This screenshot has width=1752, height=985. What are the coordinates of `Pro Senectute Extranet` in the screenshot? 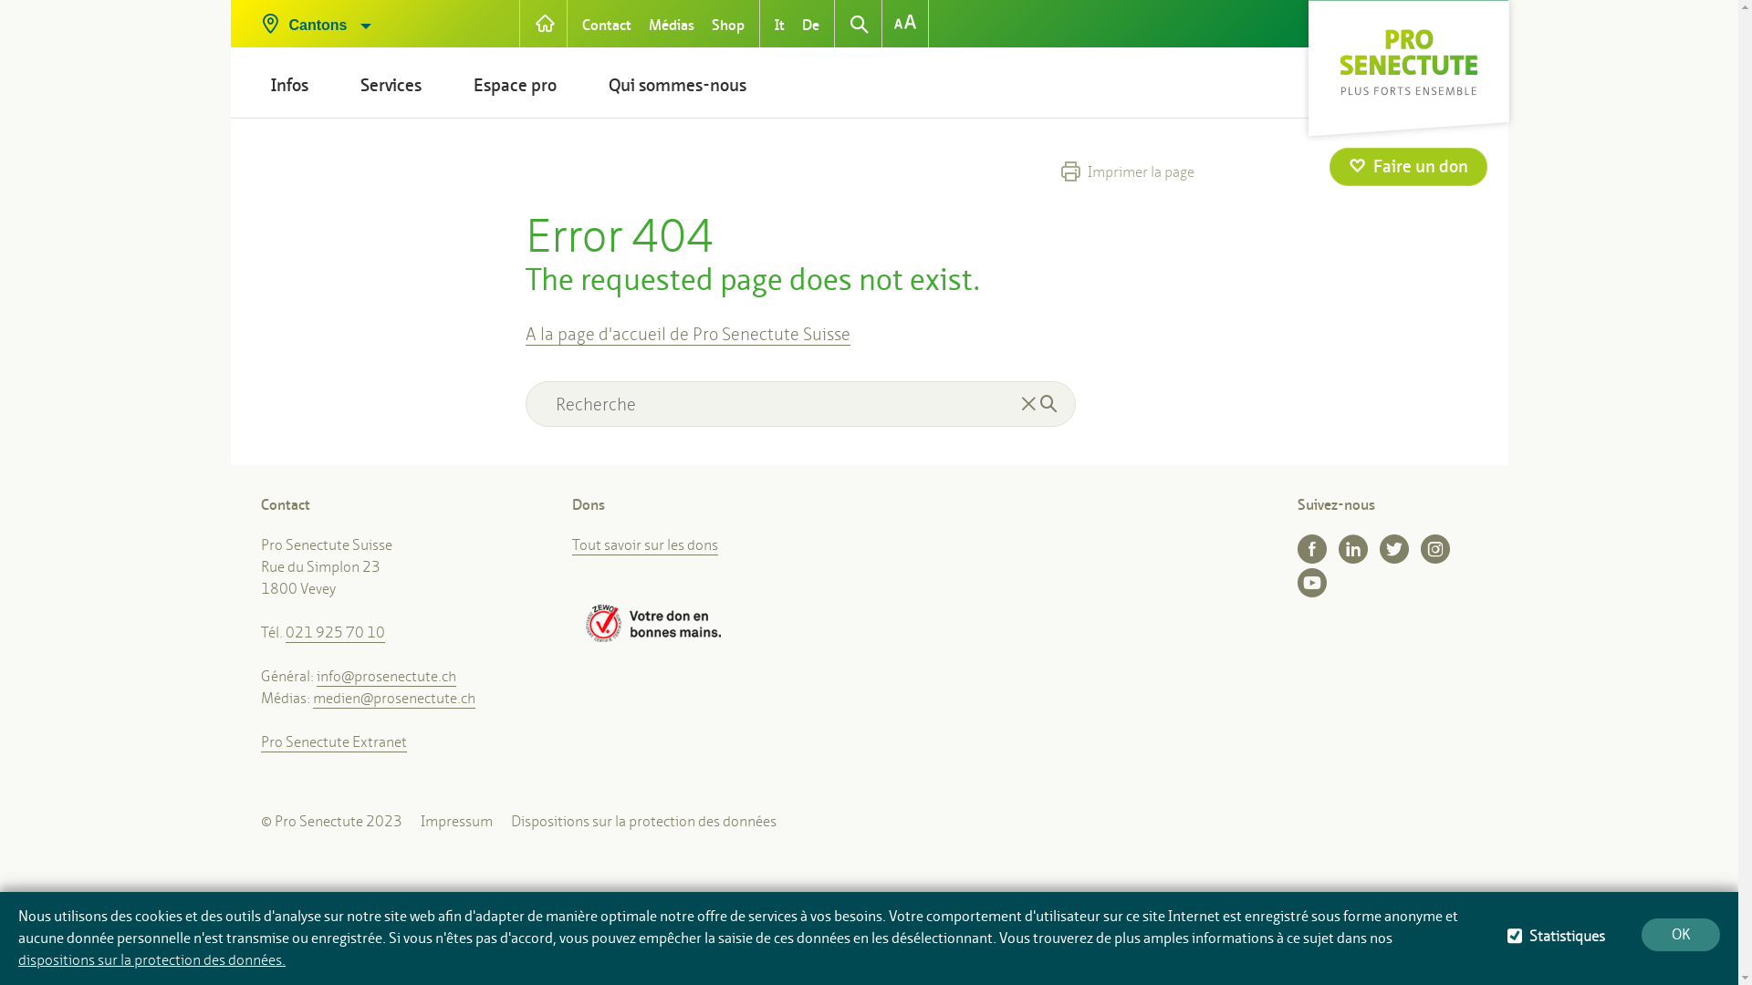 It's located at (334, 742).